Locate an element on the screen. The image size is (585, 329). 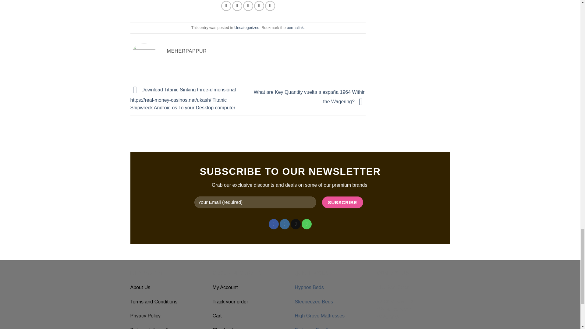
Subscribe is located at coordinates (342, 202).